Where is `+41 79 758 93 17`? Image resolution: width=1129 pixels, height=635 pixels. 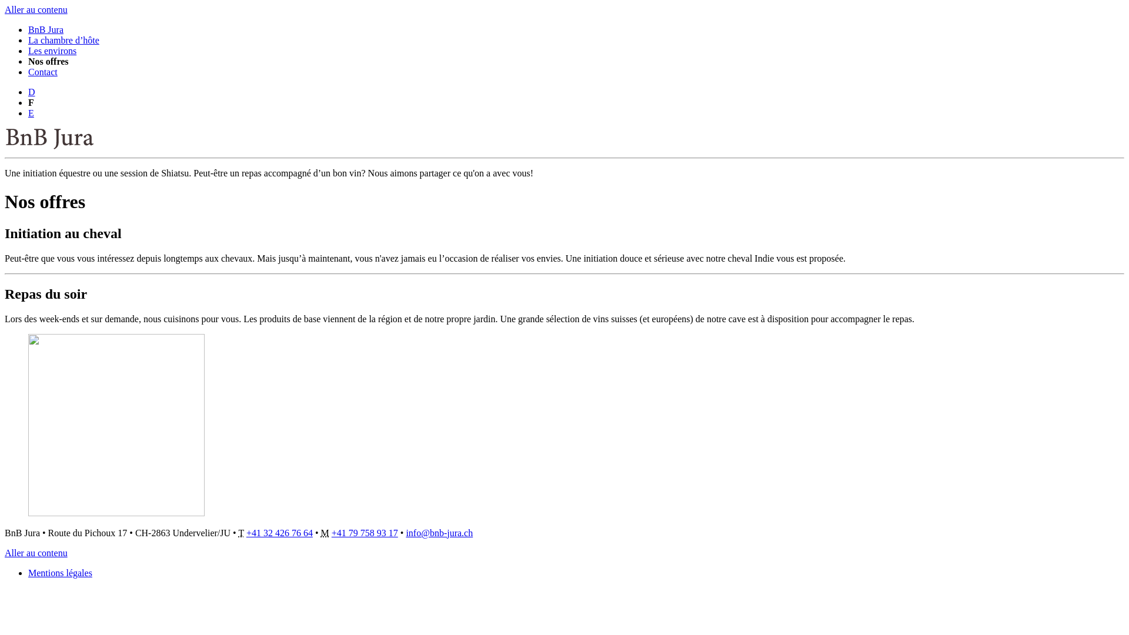
+41 79 758 93 17 is located at coordinates (365, 533).